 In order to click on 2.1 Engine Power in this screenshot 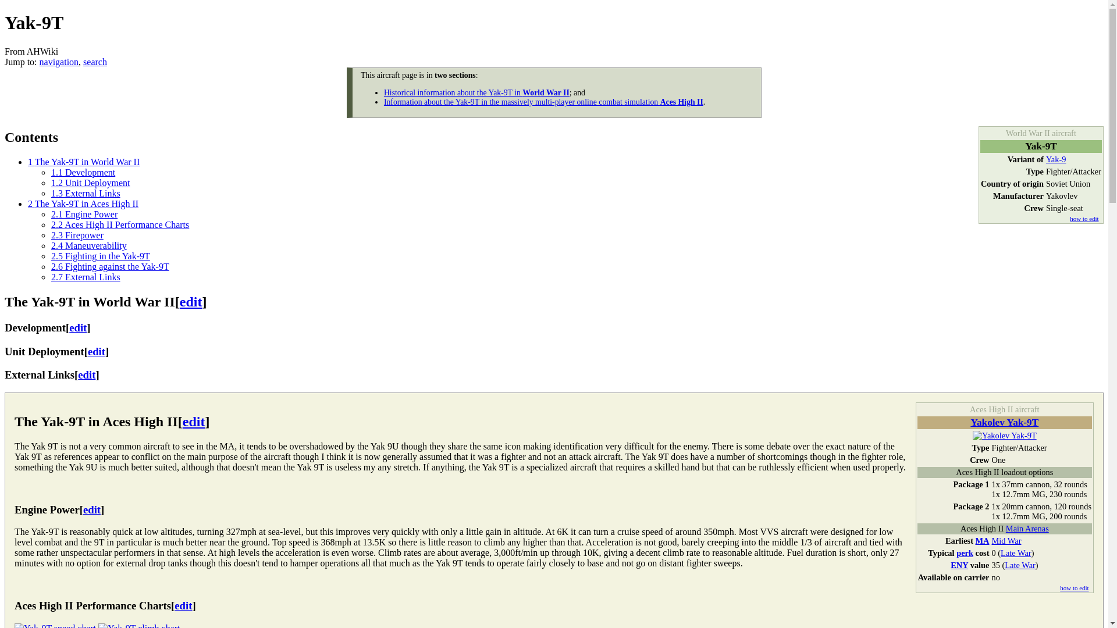, I will do `click(84, 214)`.